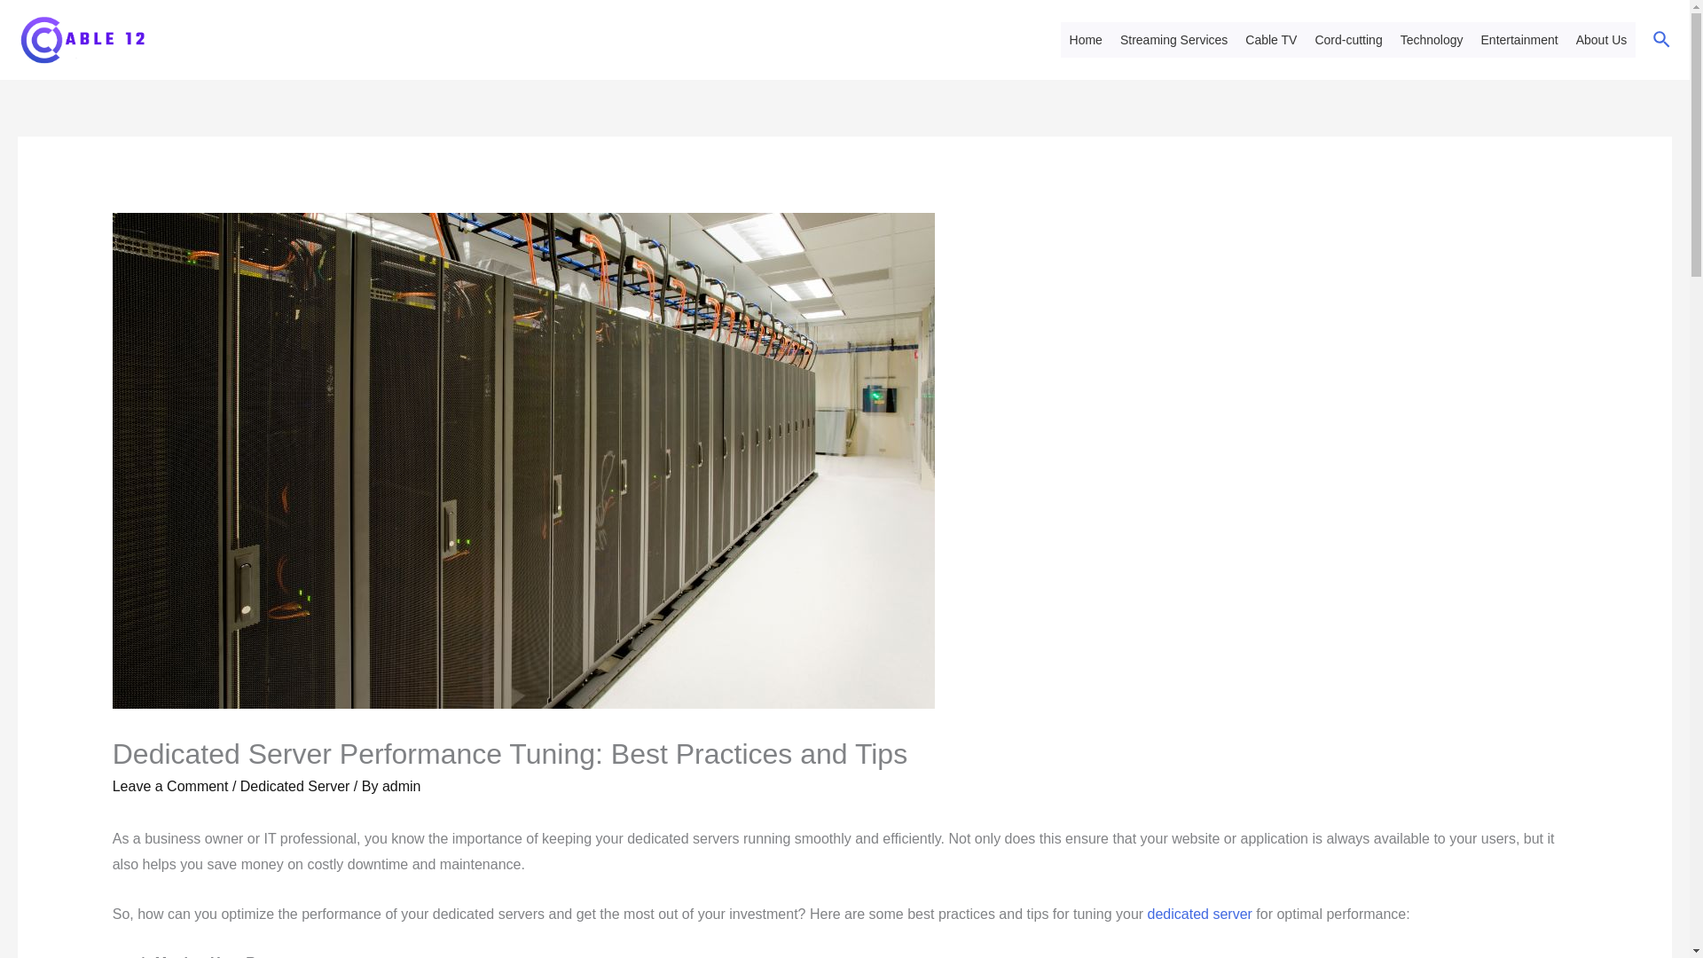  I want to click on Cord-cutting, so click(1348, 39).